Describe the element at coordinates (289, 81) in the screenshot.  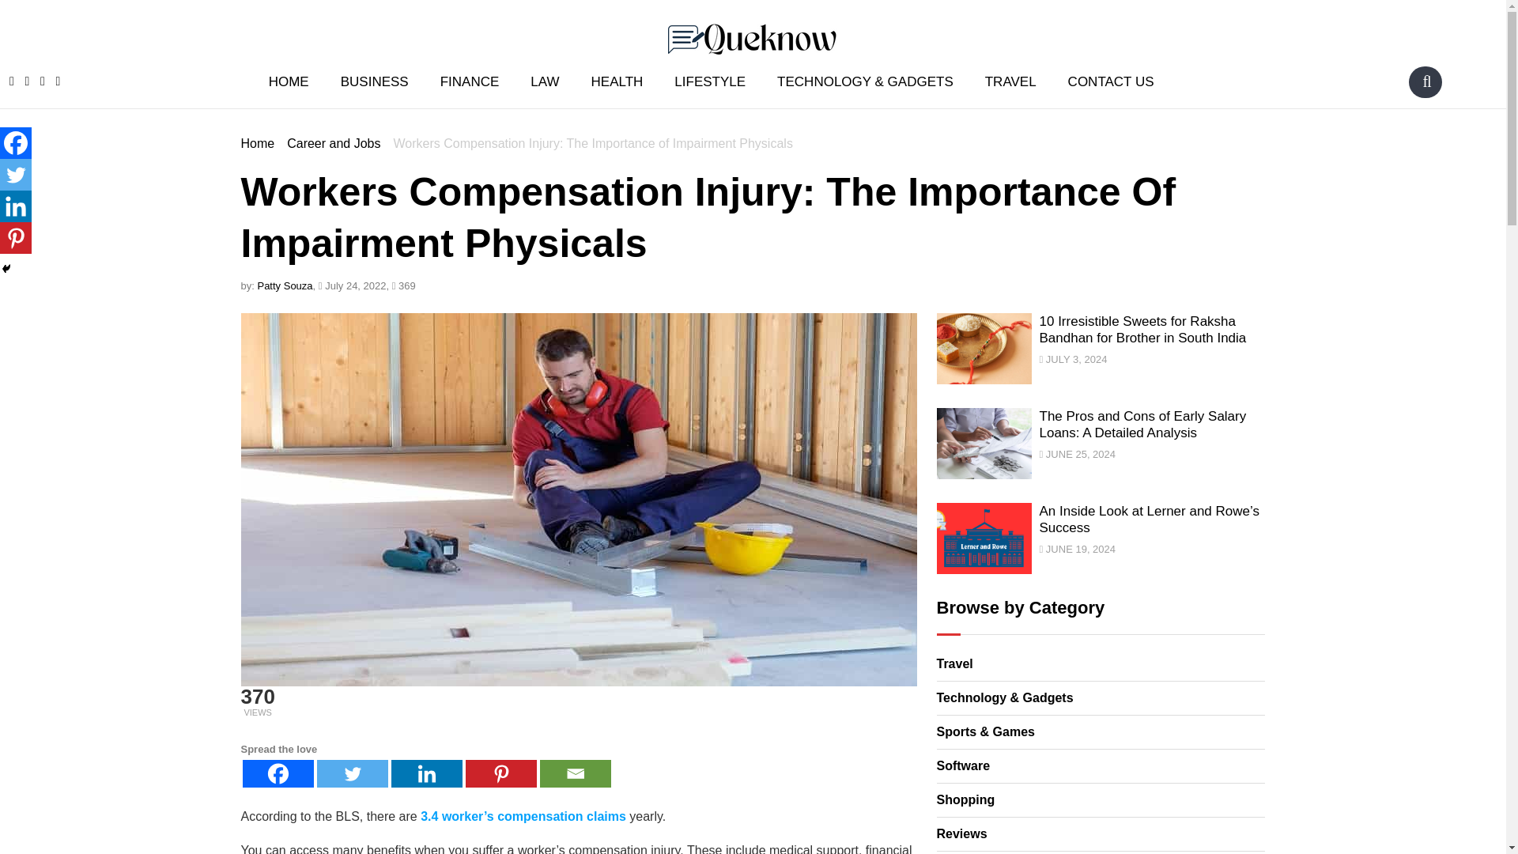
I see `HOME` at that location.